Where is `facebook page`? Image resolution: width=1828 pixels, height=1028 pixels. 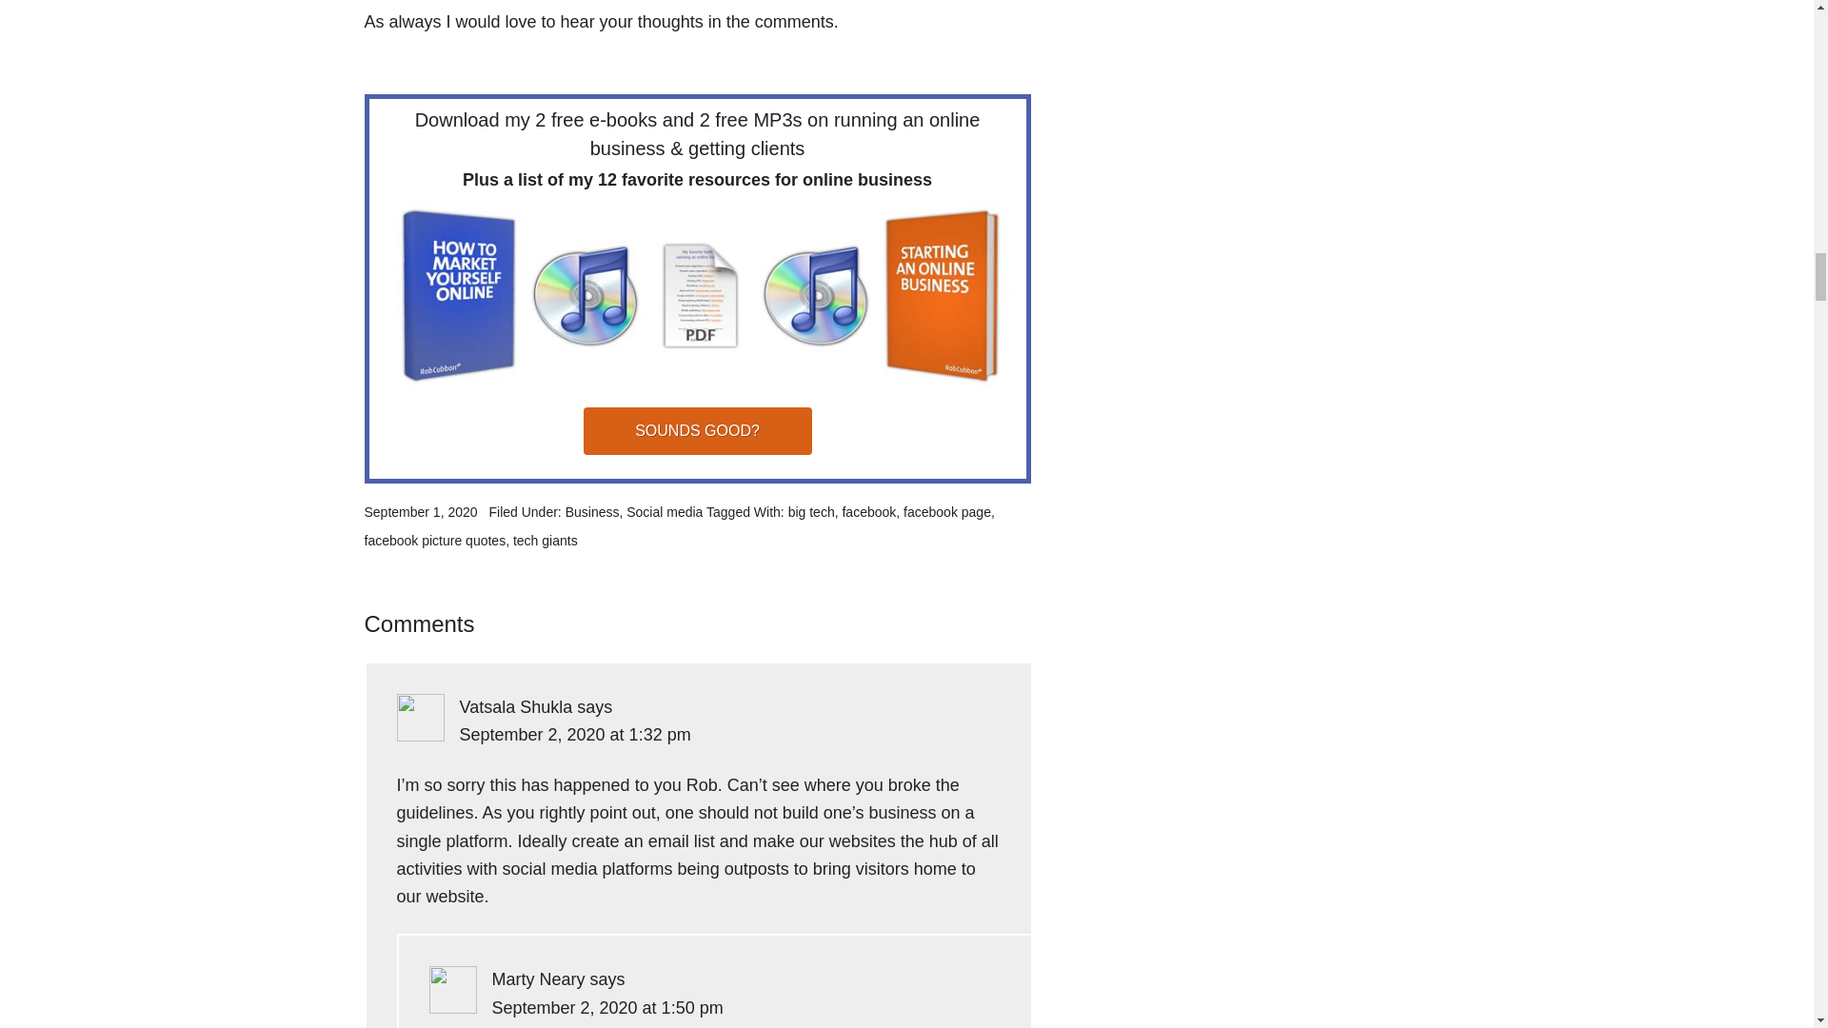
facebook page is located at coordinates (946, 512).